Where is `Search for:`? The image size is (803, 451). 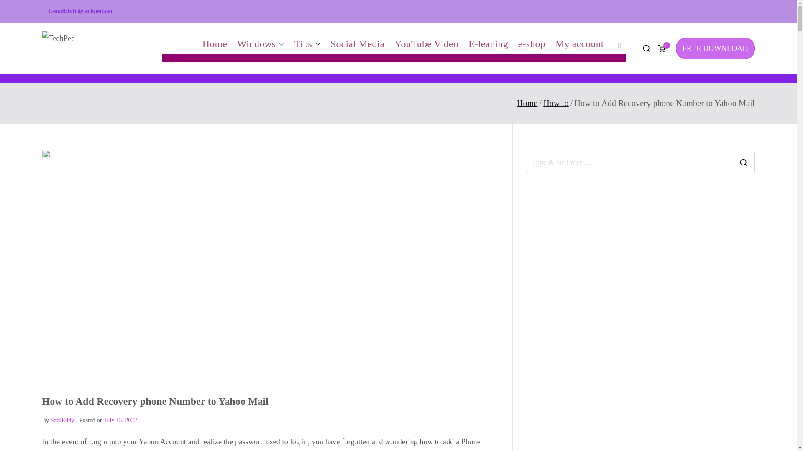 Search for: is located at coordinates (630, 162).